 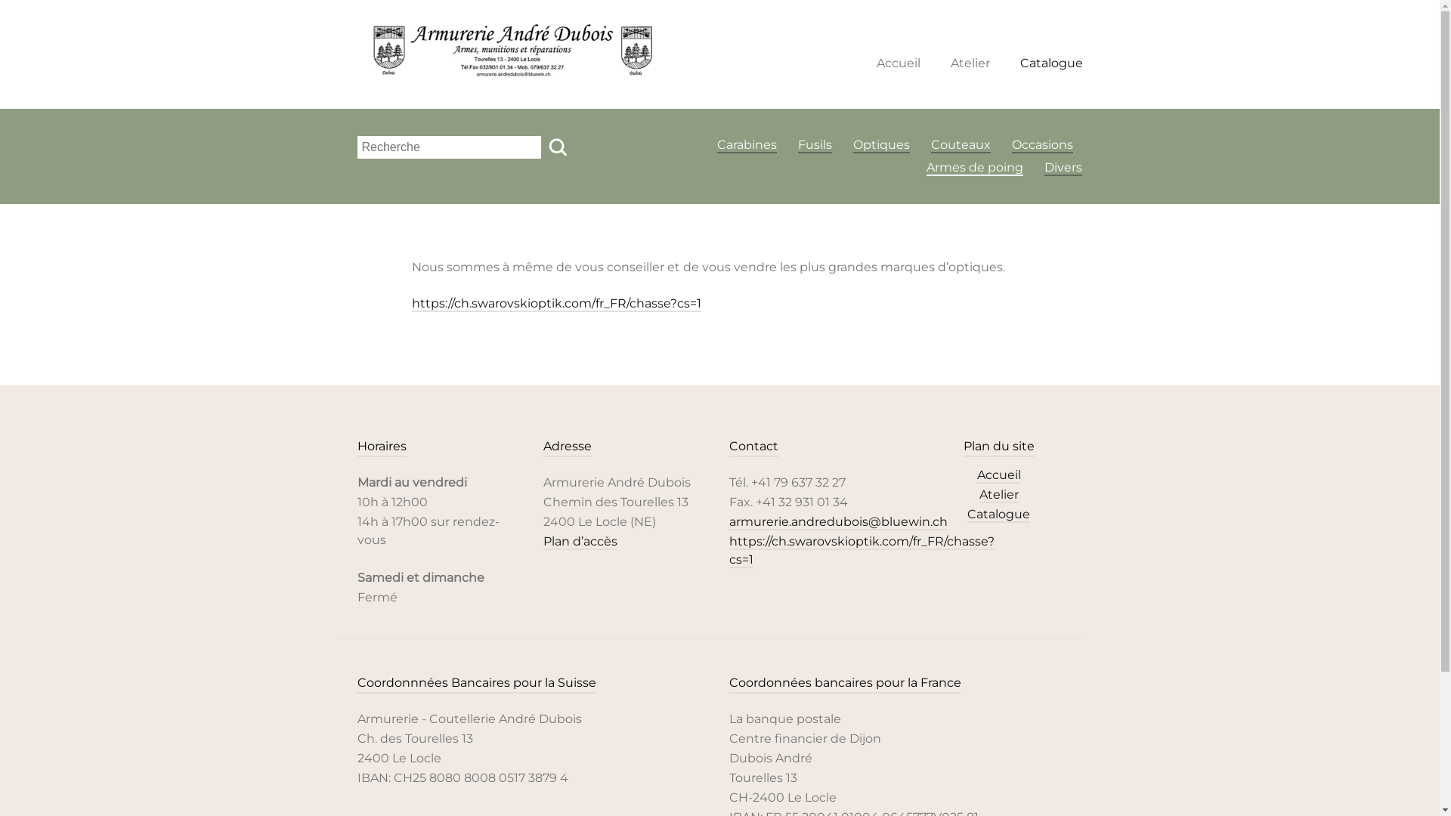 What do you see at coordinates (961, 145) in the screenshot?
I see `Couteaux` at bounding box center [961, 145].